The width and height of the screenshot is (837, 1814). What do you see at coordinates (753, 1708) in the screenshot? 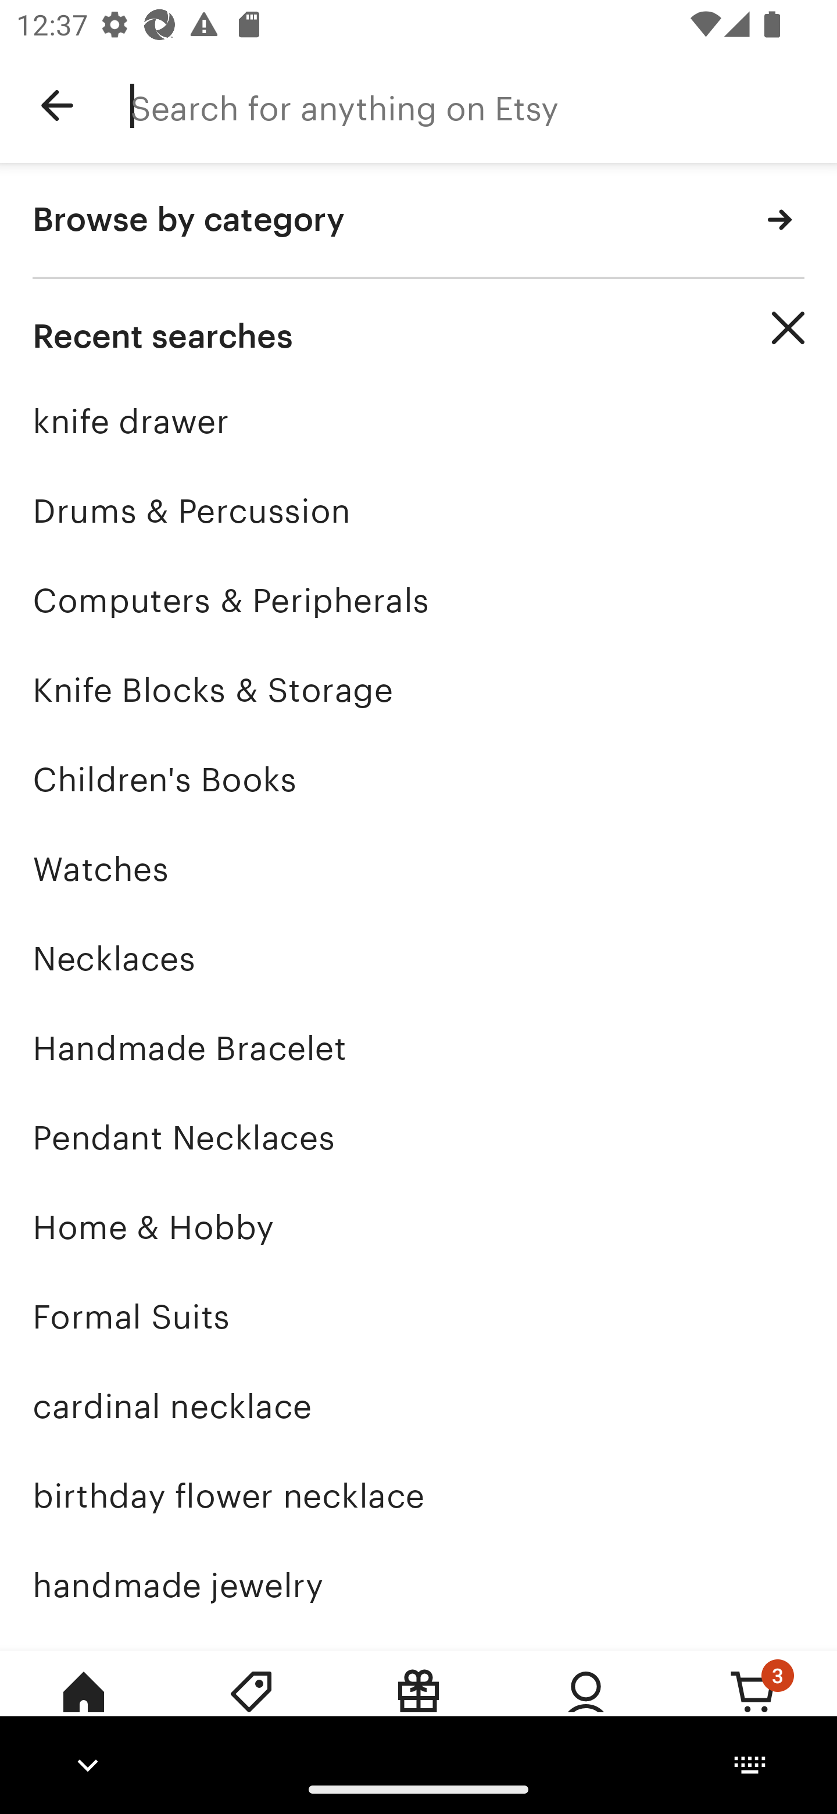
I see `Cart, 3 new notifications` at bounding box center [753, 1708].